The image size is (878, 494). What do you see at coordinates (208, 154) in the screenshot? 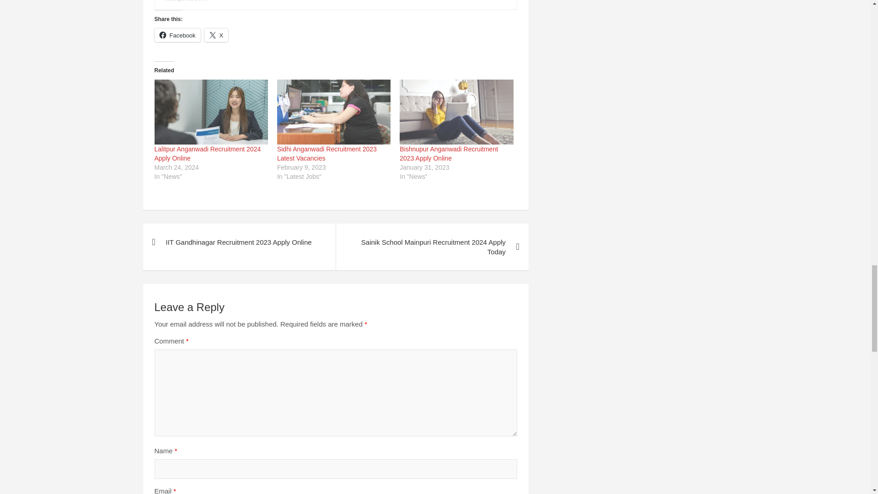
I see `Lalitpur Anganwadi Recruitment 2024 Apply Online` at bounding box center [208, 154].